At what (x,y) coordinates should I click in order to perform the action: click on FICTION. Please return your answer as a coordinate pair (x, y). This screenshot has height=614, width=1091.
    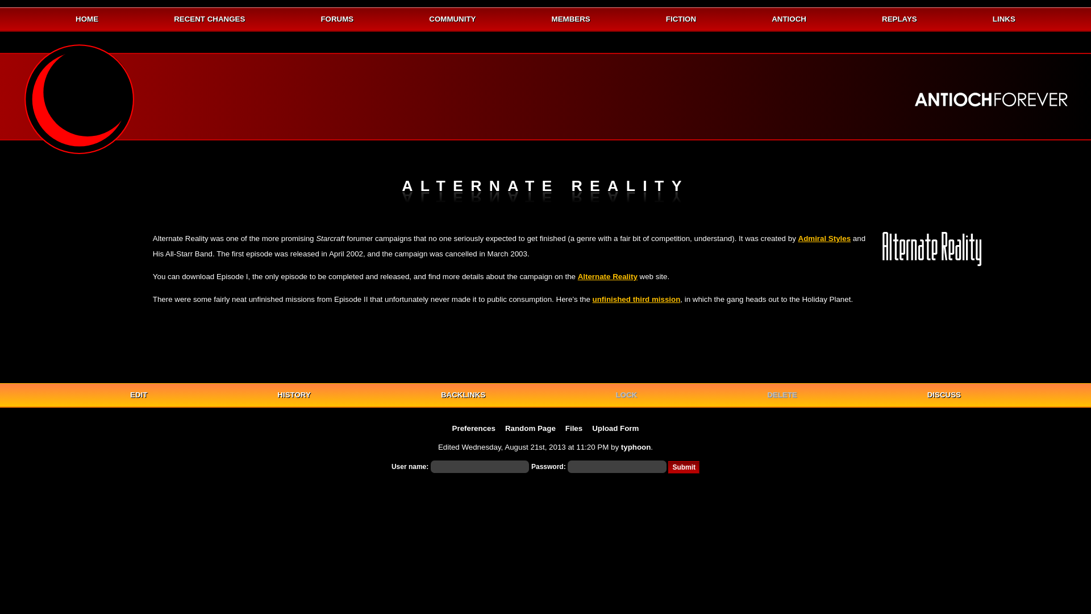
    Looking at the image, I should click on (681, 19).